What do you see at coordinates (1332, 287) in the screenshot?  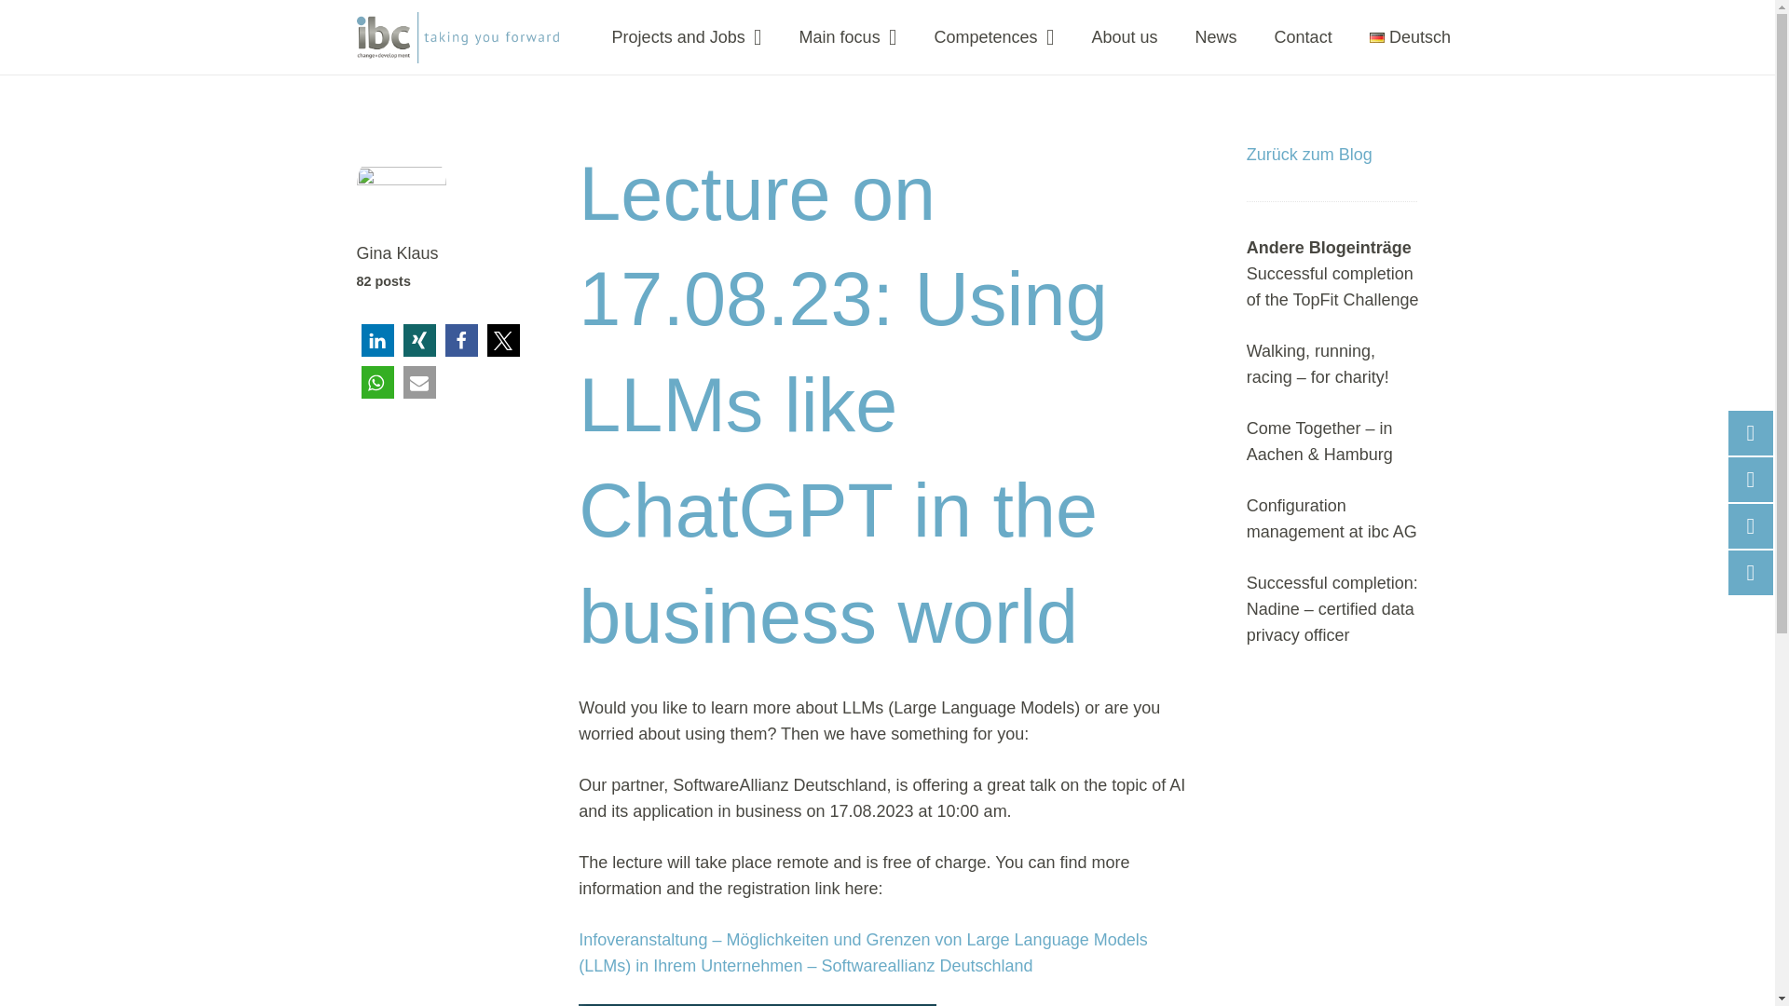 I see `Successful completion of the TopFit Challenge` at bounding box center [1332, 287].